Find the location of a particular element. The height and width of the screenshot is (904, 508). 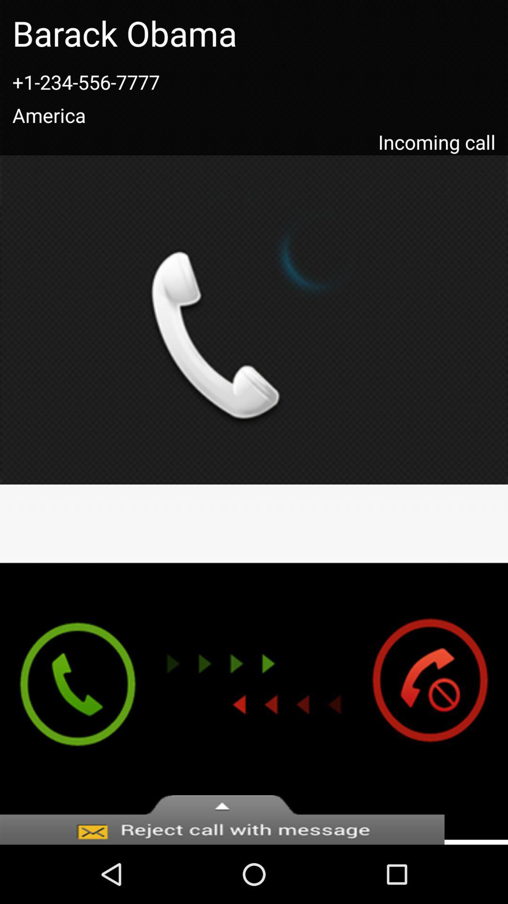

end call is located at coordinates (439, 701).